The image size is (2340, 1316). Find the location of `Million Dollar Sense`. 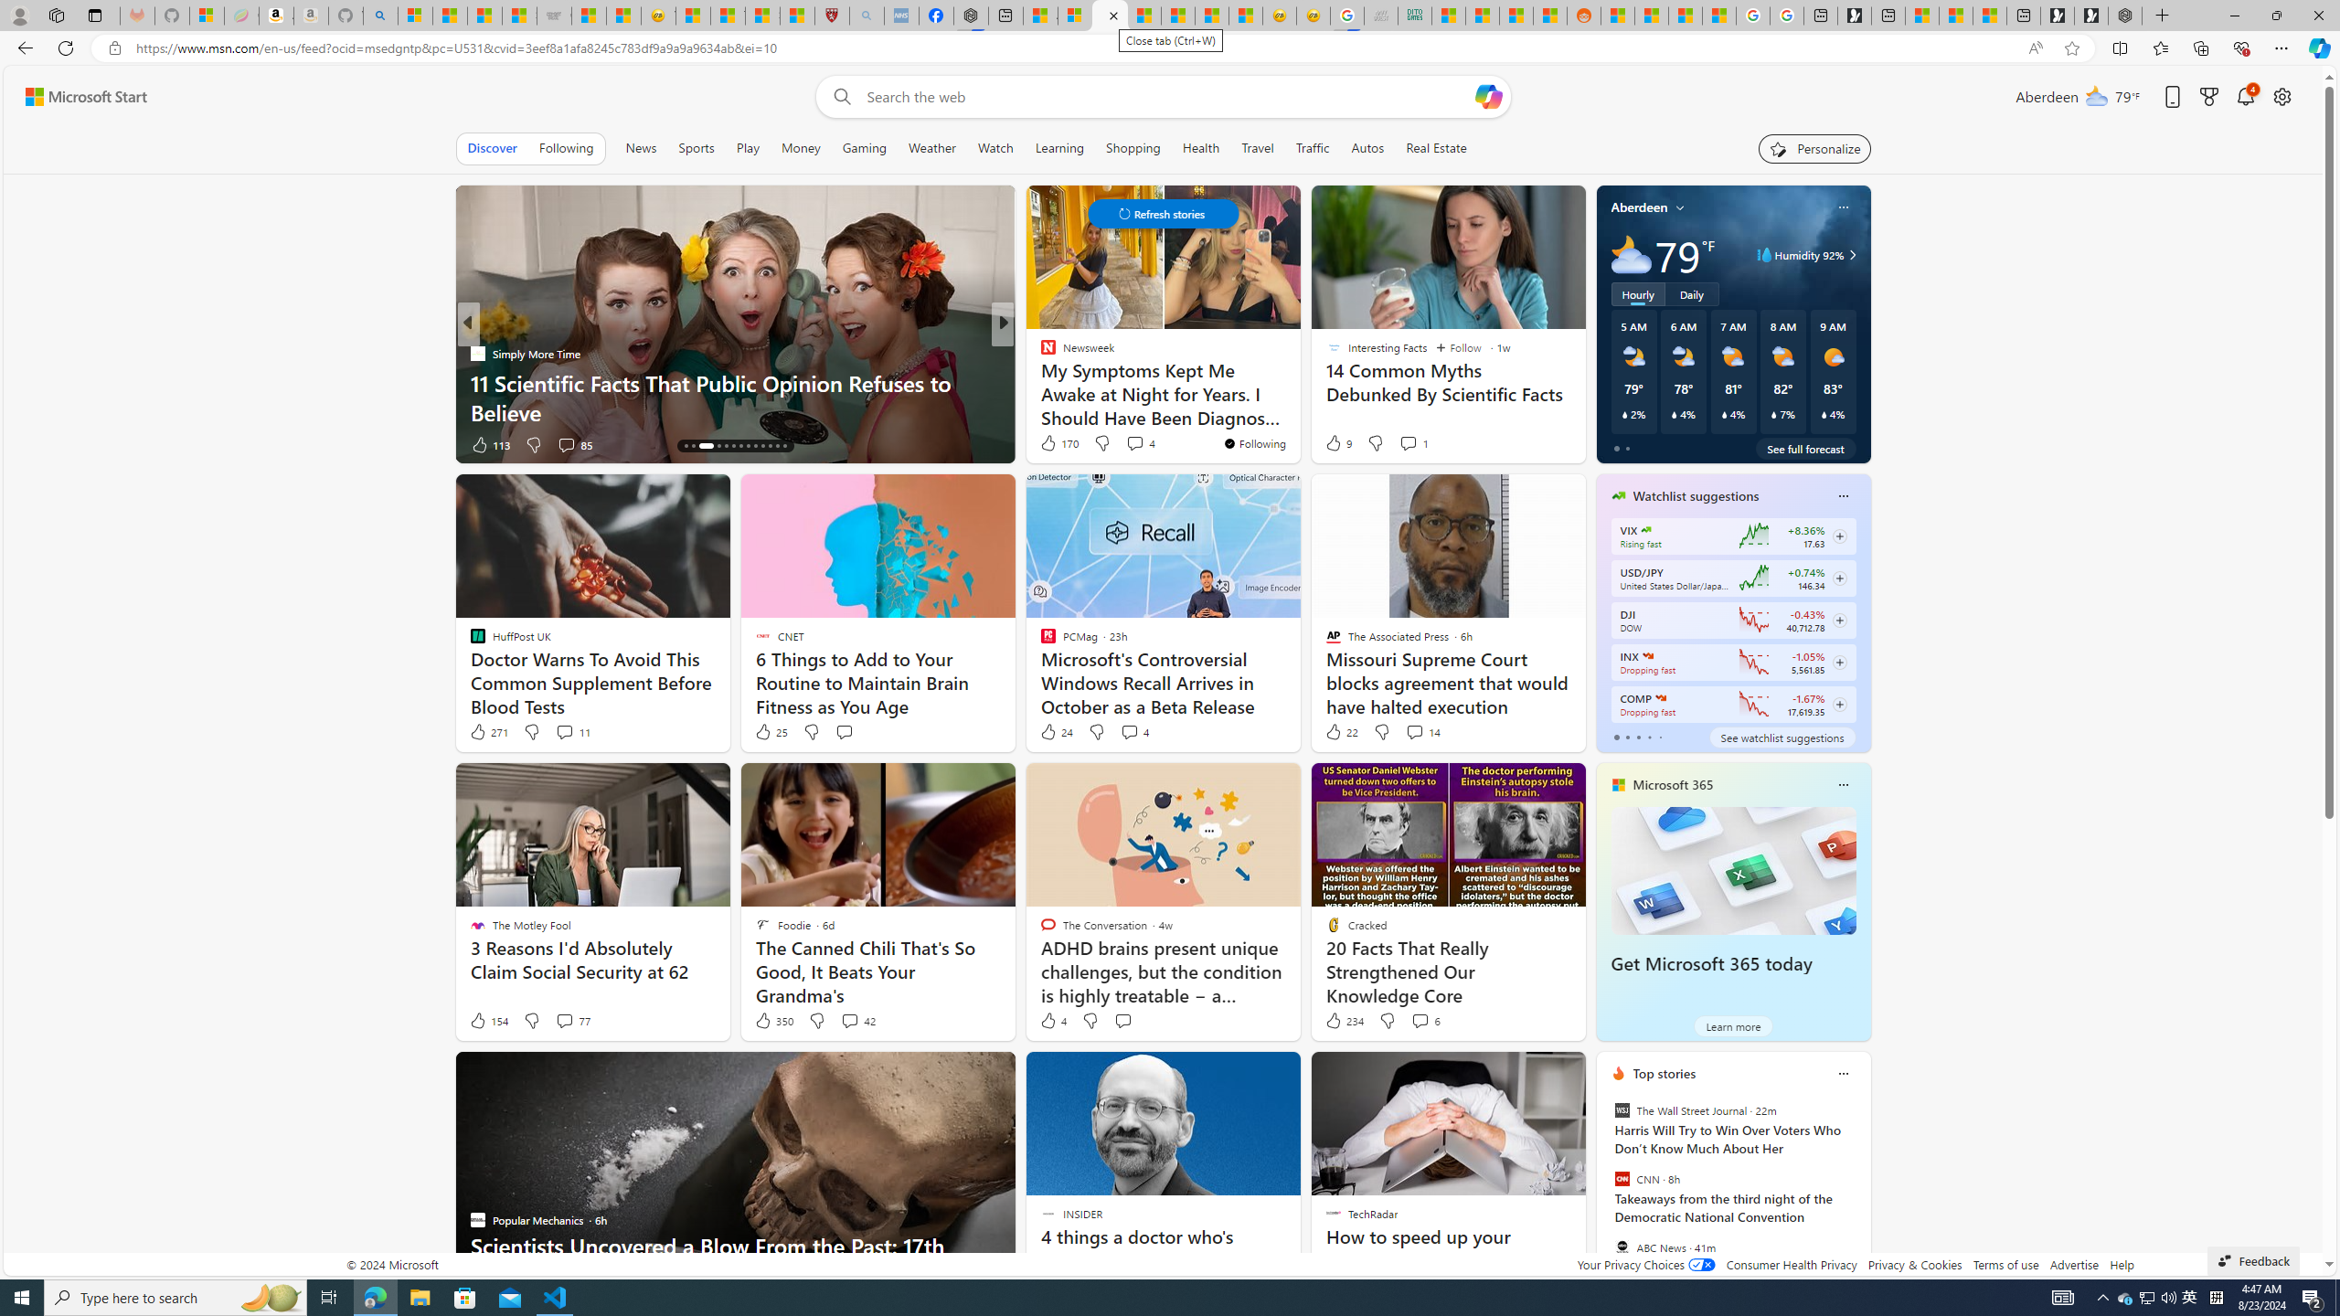

Million Dollar Sense is located at coordinates (1039, 382).